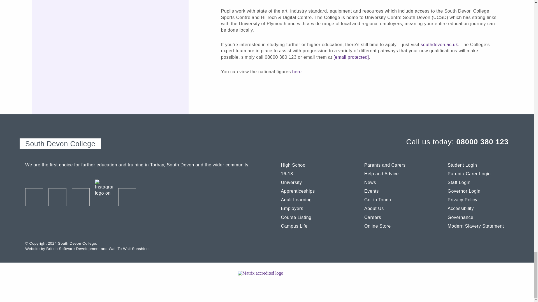 This screenshot has width=538, height=302. Describe the element at coordinates (395, 181) in the screenshot. I see `News` at that location.